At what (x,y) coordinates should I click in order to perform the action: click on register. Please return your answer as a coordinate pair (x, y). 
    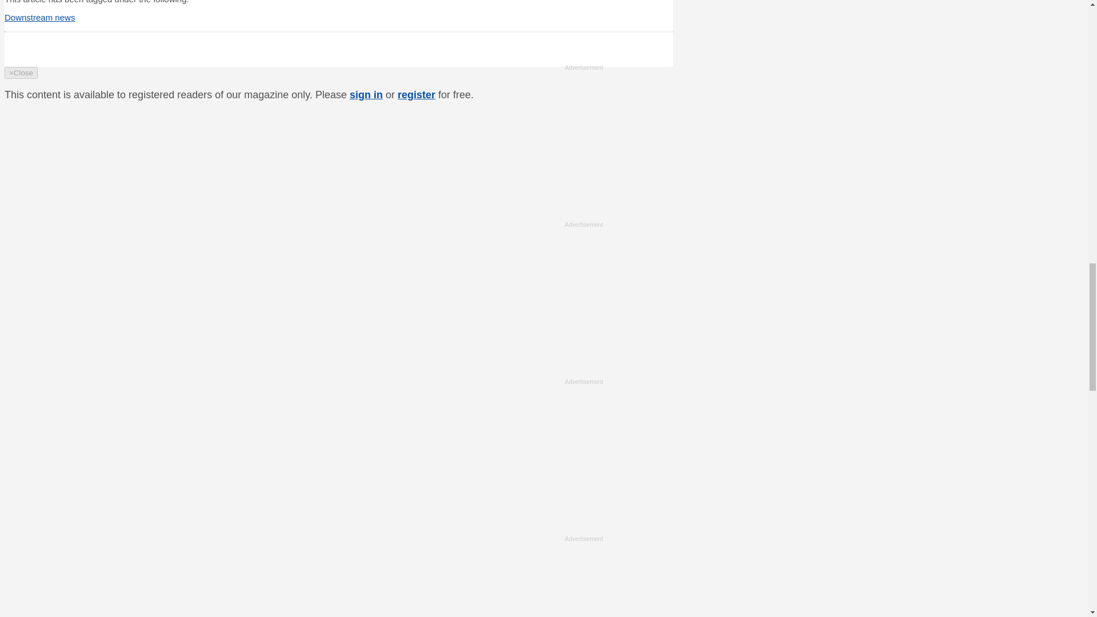
    Looking at the image, I should click on (416, 95).